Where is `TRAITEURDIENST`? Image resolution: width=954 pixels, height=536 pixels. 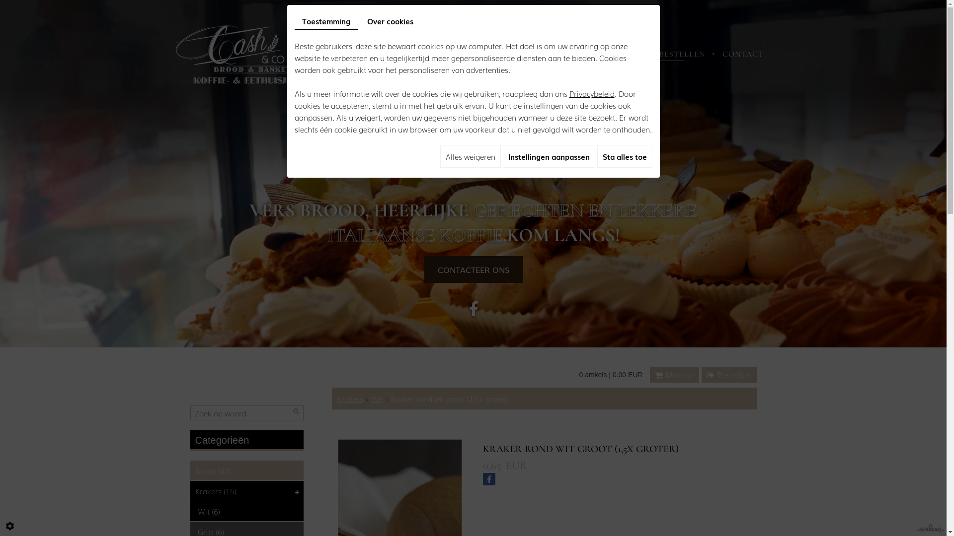 TRAITEURDIENST is located at coordinates (571, 54).